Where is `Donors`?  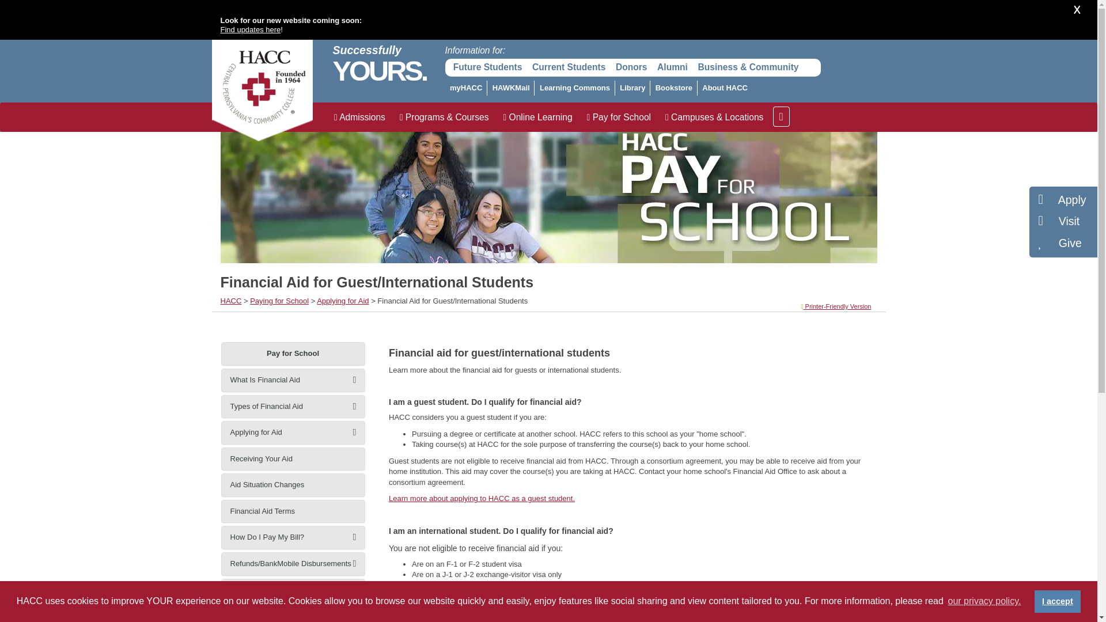 Donors is located at coordinates (631, 67).